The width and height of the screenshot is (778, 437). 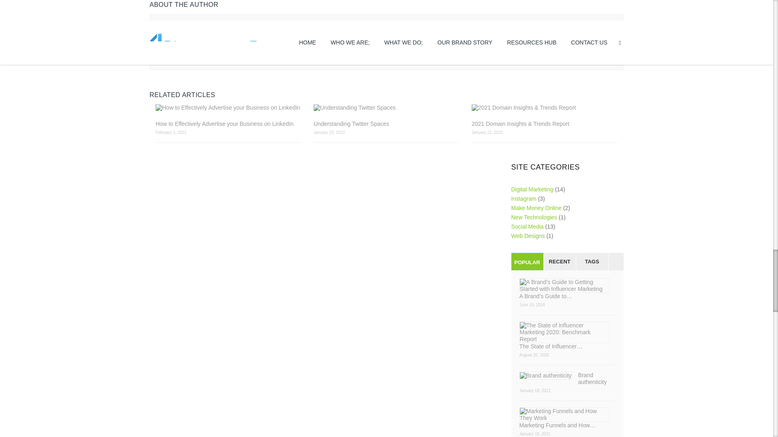 What do you see at coordinates (387, 108) in the screenshot?
I see `Permalink to Understanding Twitter Spaces` at bounding box center [387, 108].